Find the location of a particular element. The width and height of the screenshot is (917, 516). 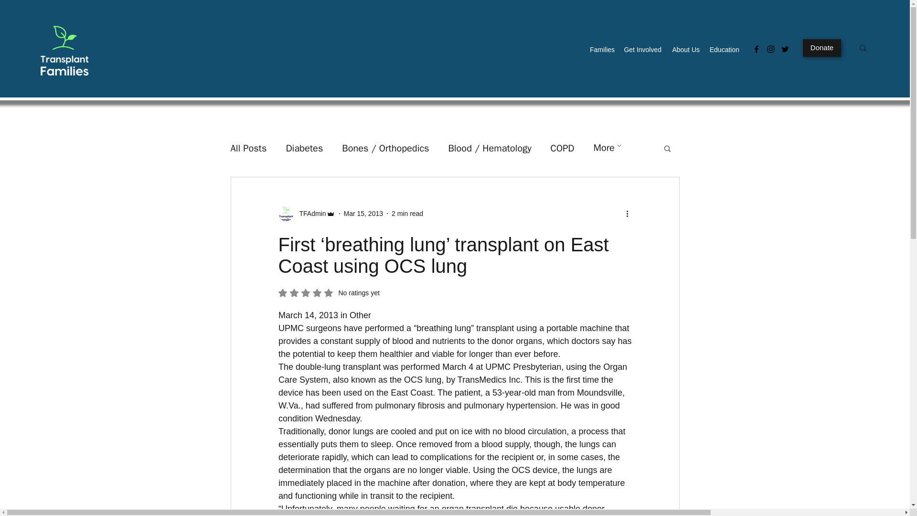

All Posts is located at coordinates (248, 147).